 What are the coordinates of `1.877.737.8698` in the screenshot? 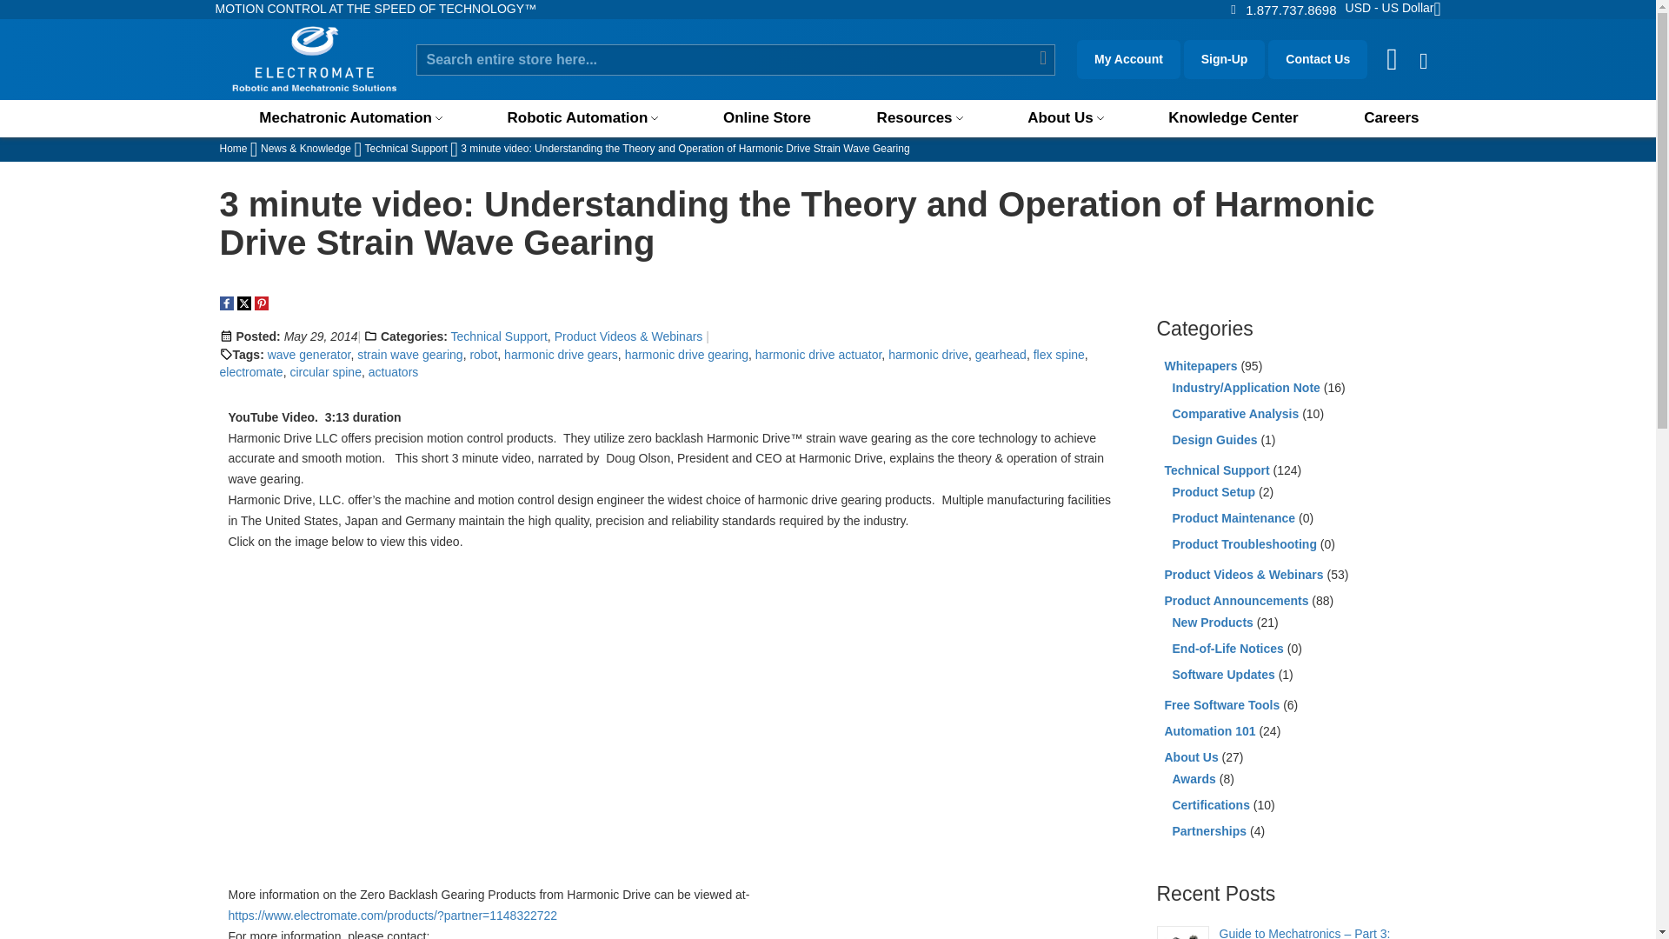 It's located at (1290, 9).